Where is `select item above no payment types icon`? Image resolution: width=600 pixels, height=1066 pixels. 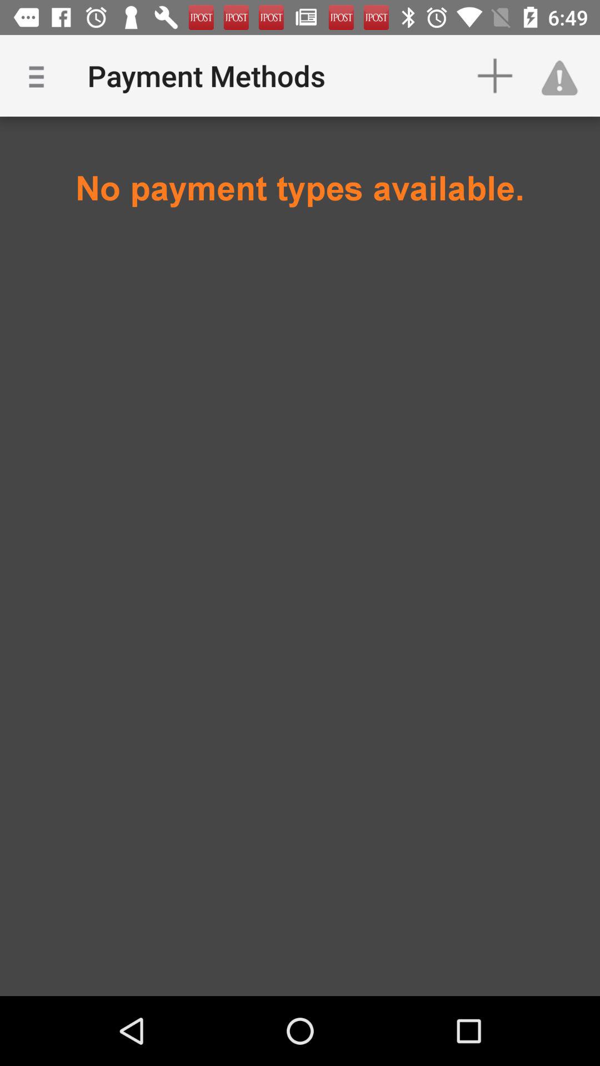
select item above no payment types icon is located at coordinates (564, 76).